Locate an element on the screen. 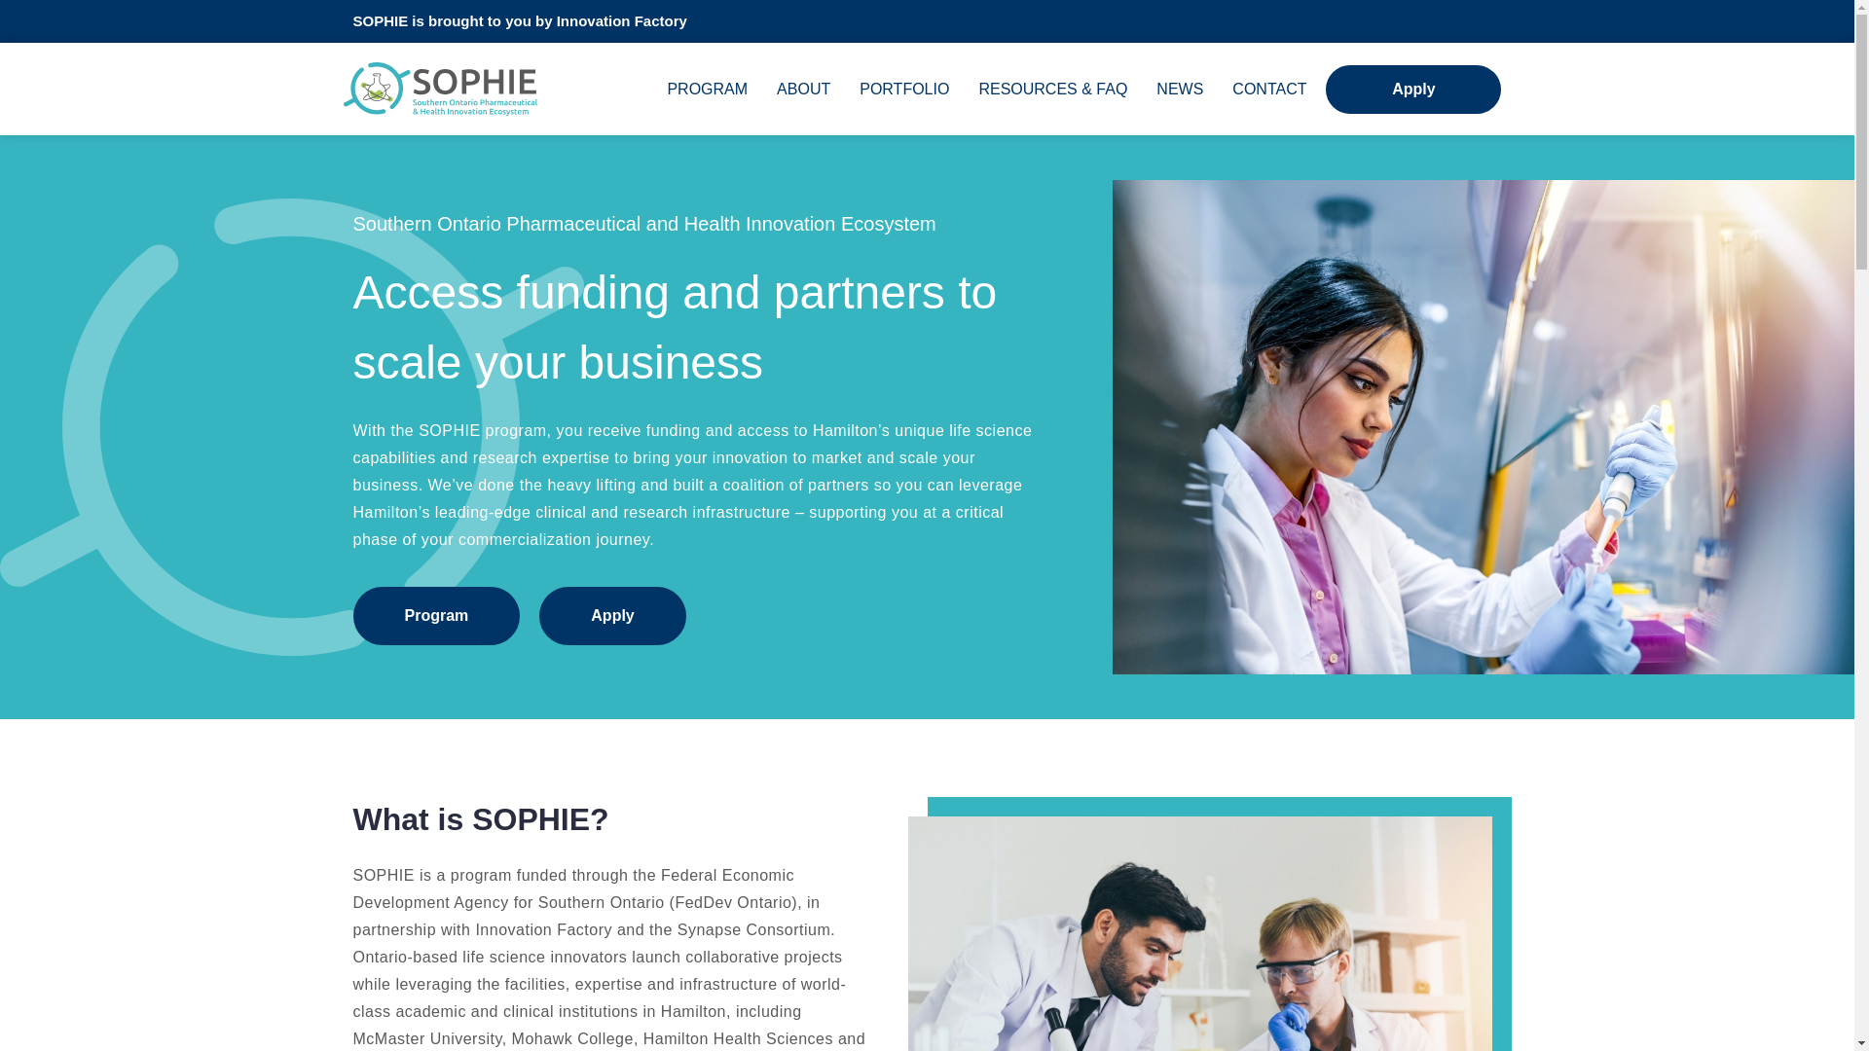 The width and height of the screenshot is (1869, 1051). PORTFOLIO is located at coordinates (904, 90).